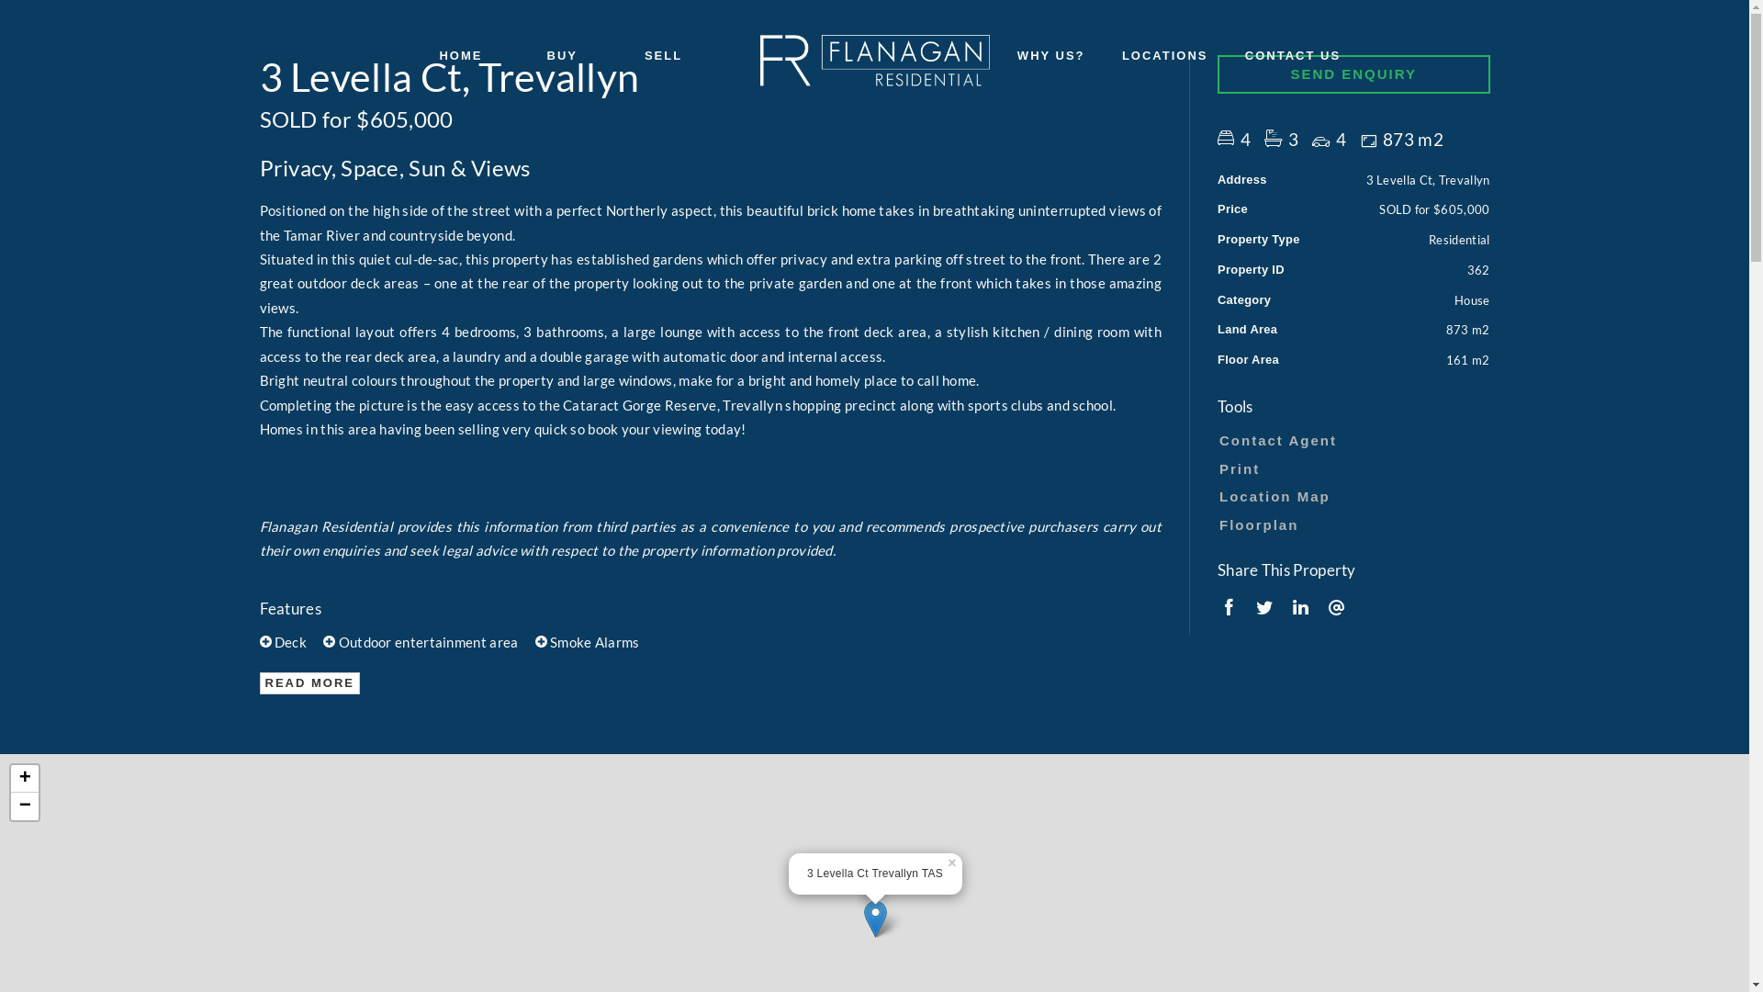  Describe the element at coordinates (562, 57) in the screenshot. I see `BUY` at that location.